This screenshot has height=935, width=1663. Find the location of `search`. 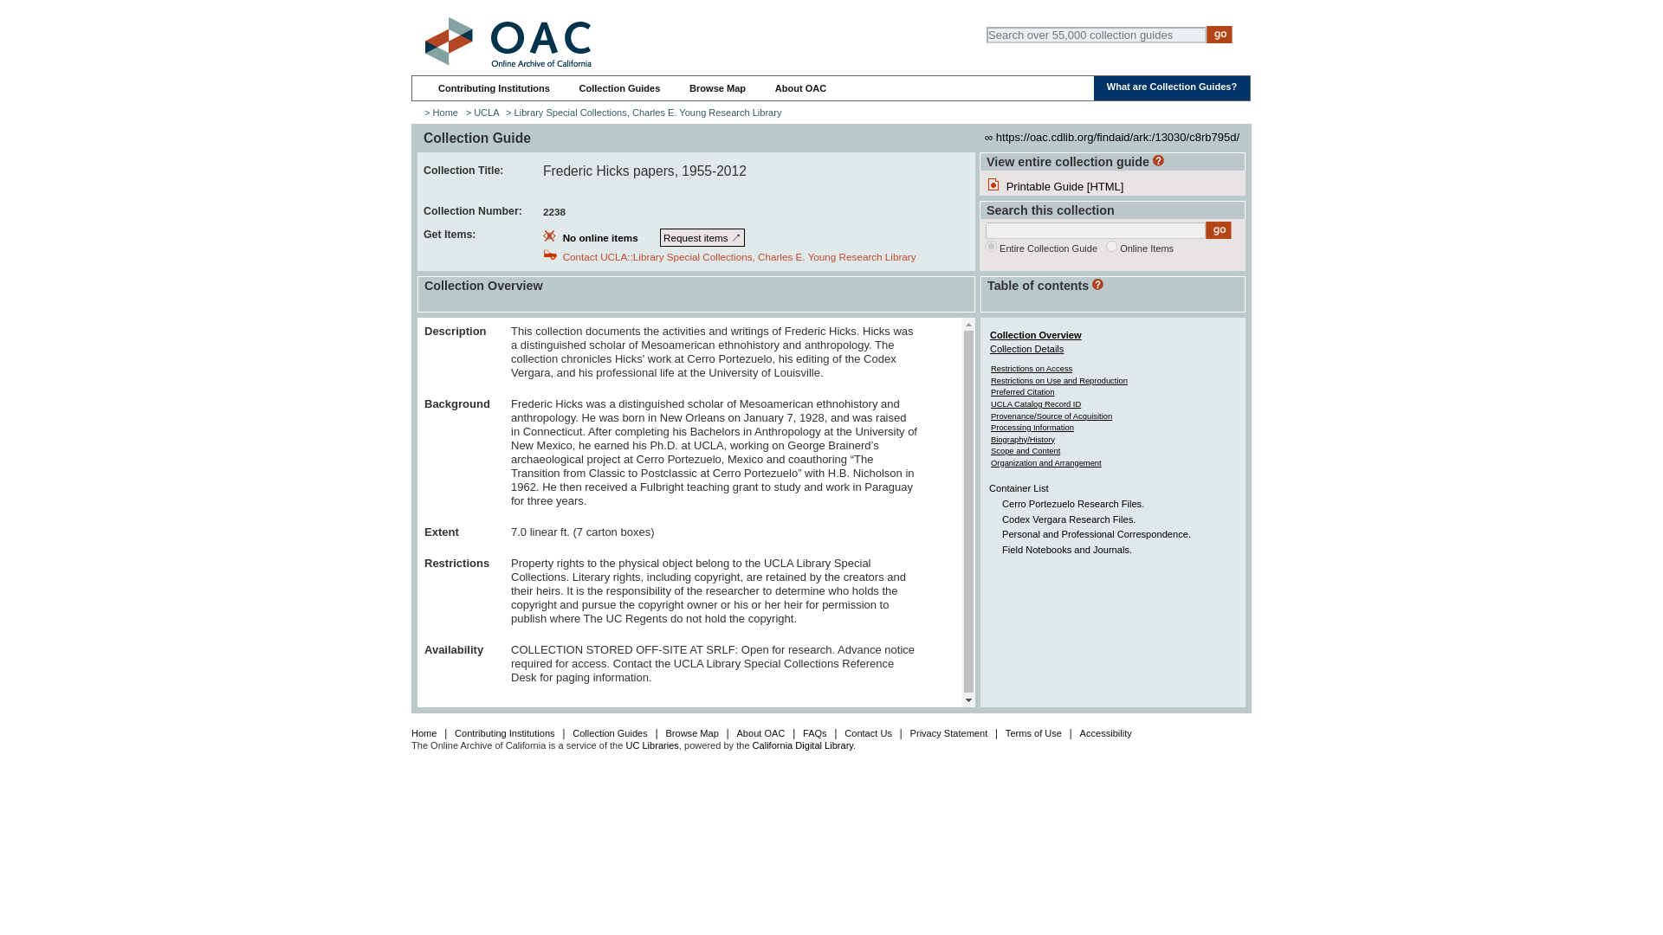

search is located at coordinates (1111, 246).